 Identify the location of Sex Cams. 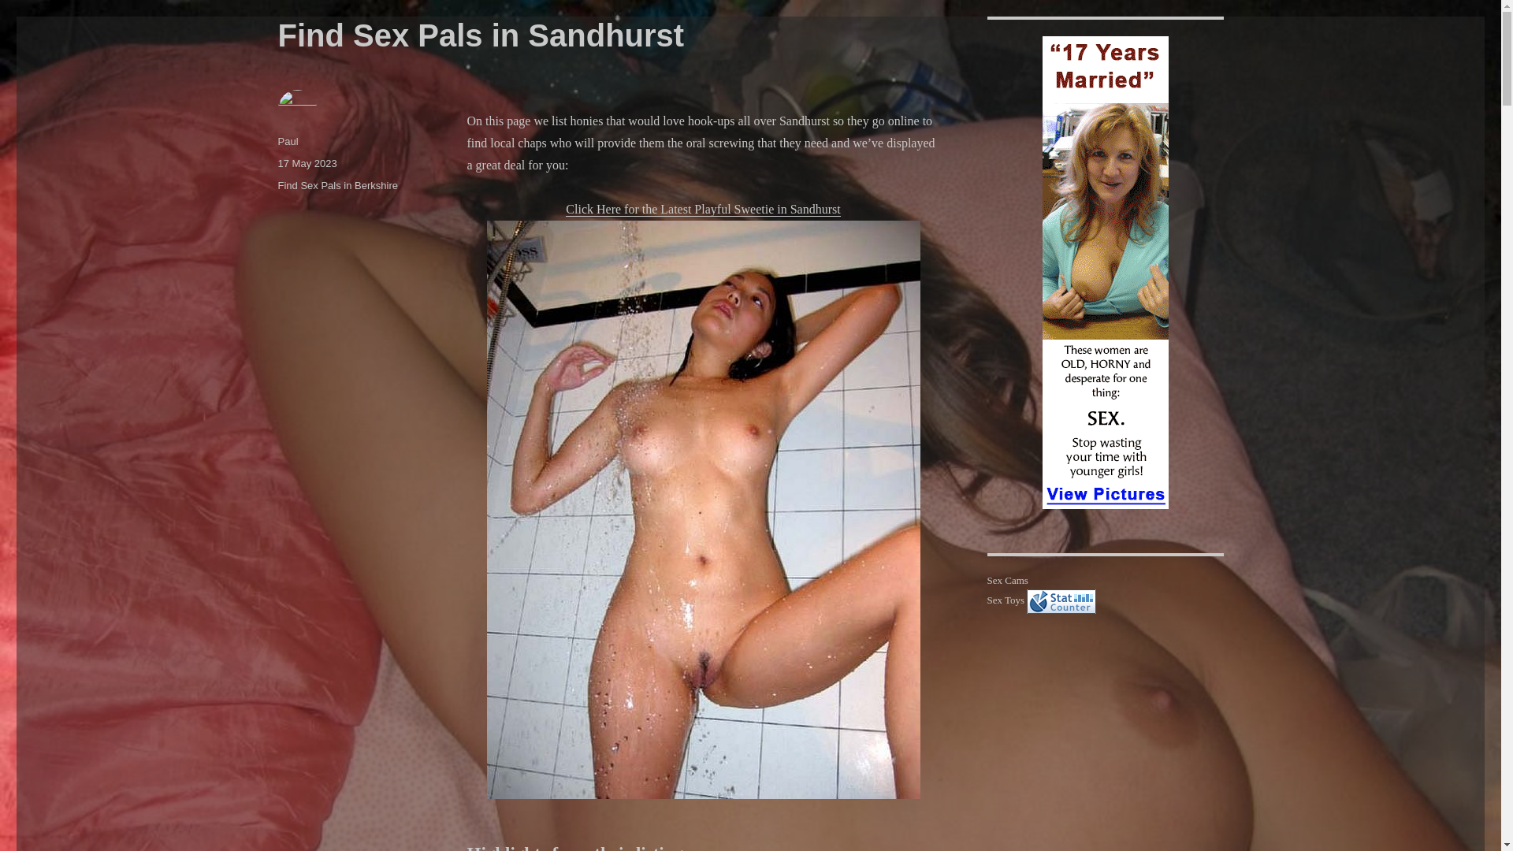
(1006, 580).